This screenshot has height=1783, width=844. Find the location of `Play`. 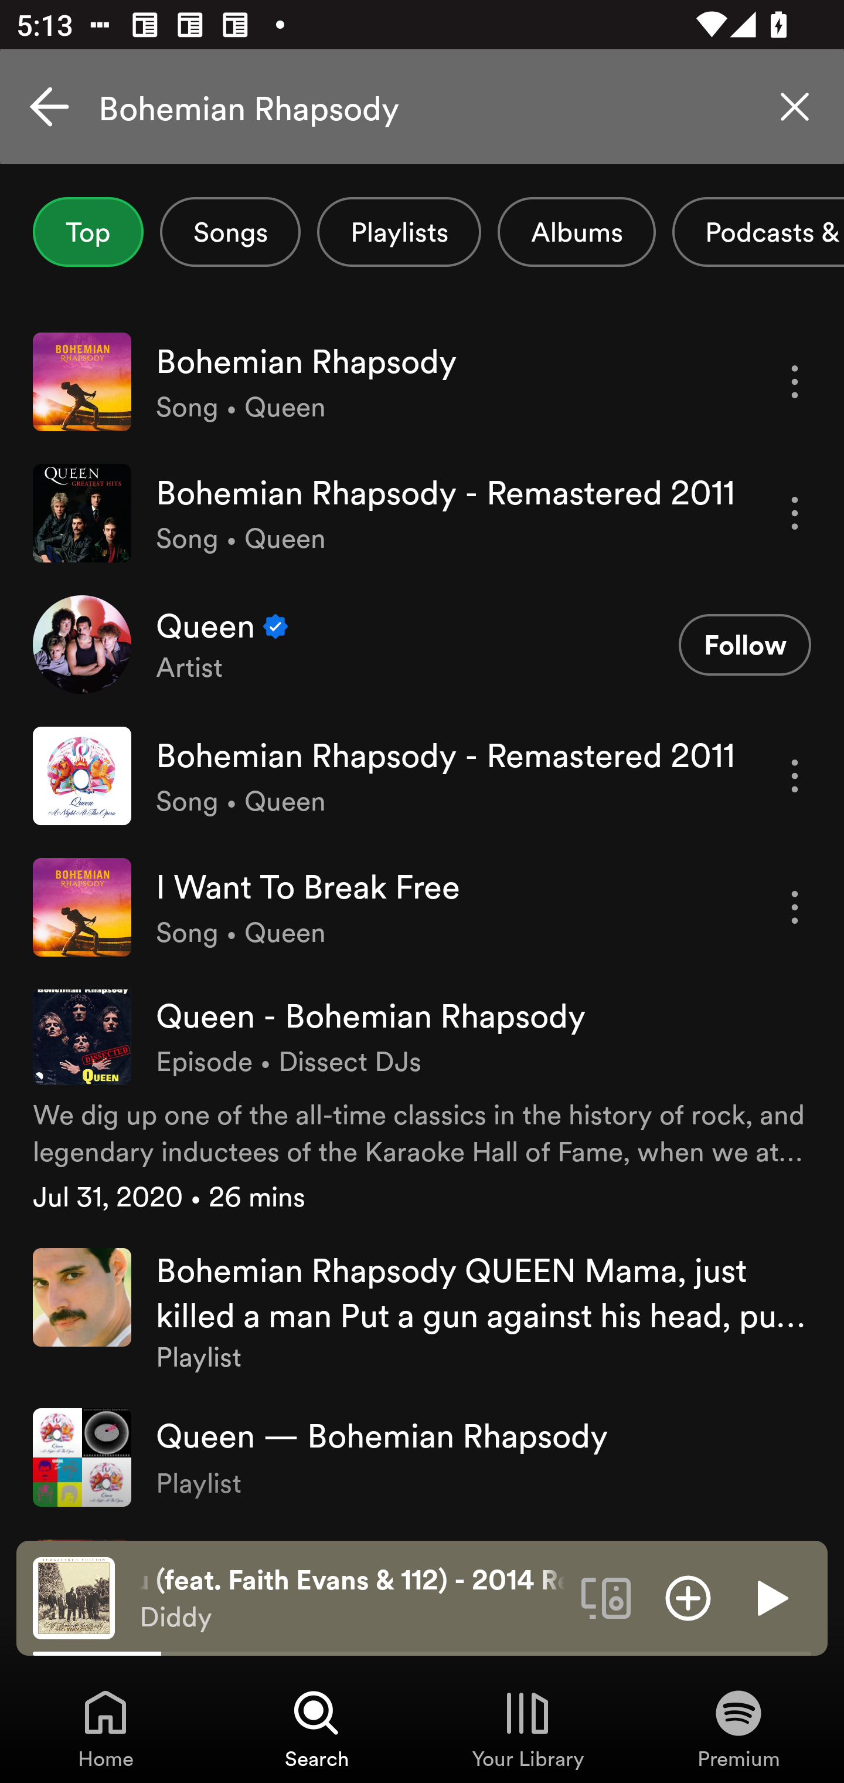

Play is located at coordinates (770, 1597).